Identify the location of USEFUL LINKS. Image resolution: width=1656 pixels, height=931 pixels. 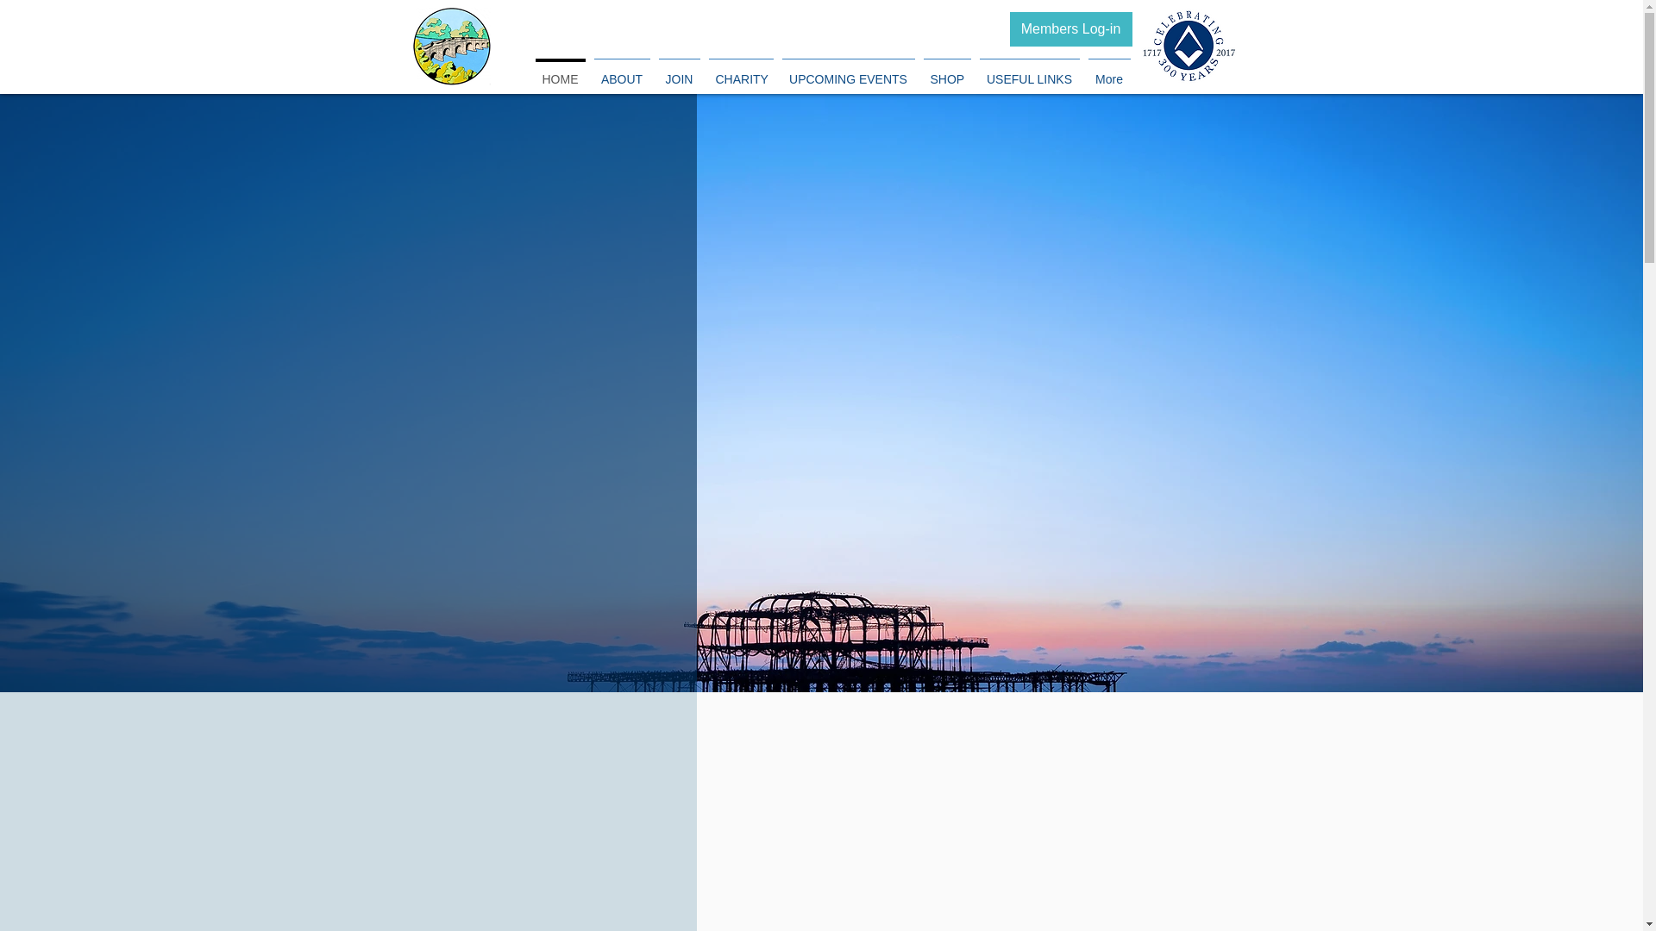
(1028, 72).